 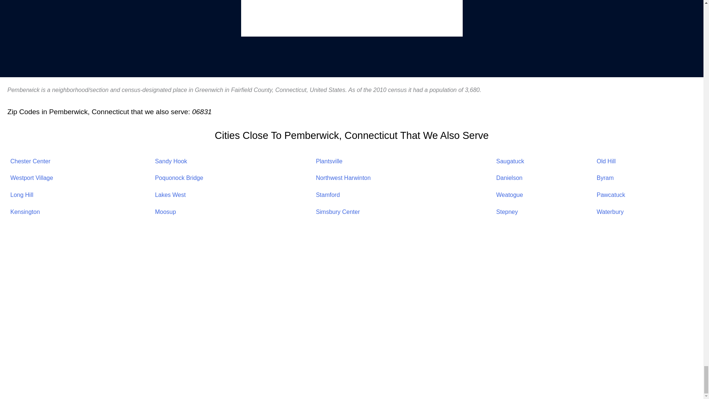 What do you see at coordinates (30, 161) in the screenshot?
I see `Chester Center` at bounding box center [30, 161].